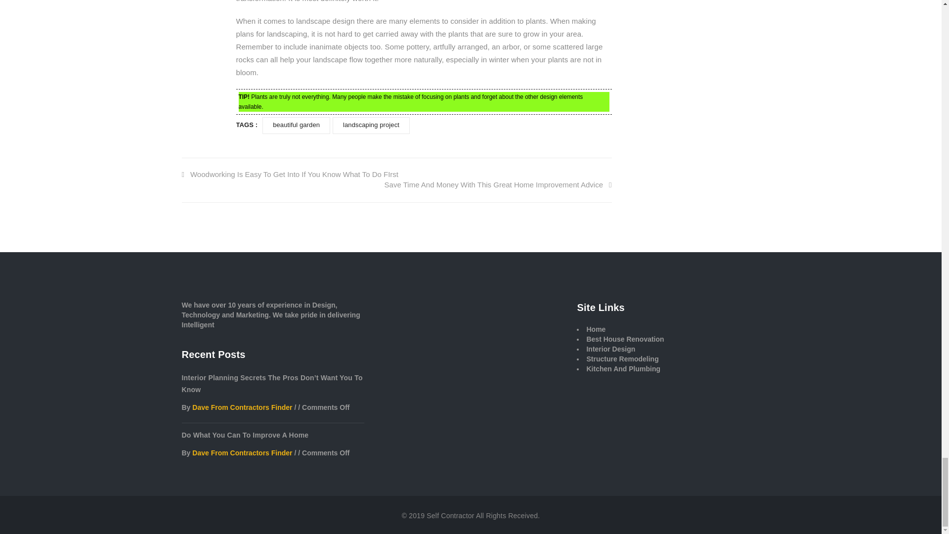 This screenshot has width=949, height=534. Describe the element at coordinates (297, 126) in the screenshot. I see `beautiful garden` at that location.